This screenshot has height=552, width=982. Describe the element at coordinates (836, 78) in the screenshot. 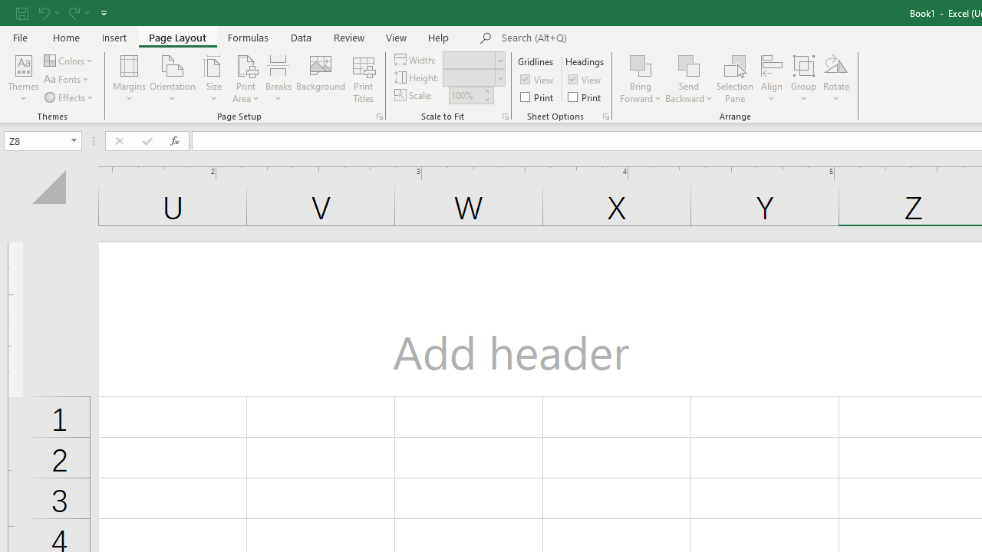

I see `Rotate` at that location.